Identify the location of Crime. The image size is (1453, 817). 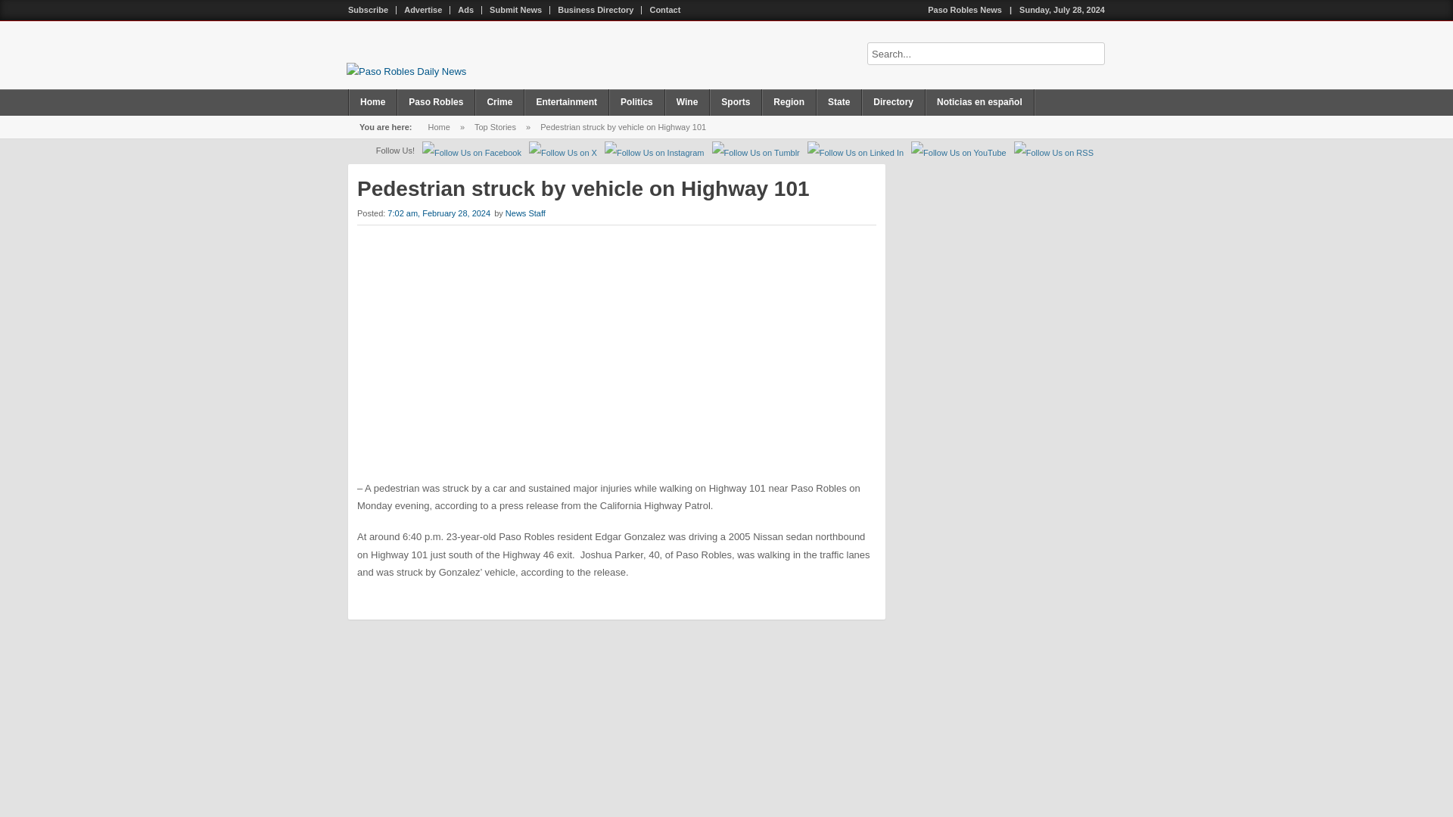
(499, 102).